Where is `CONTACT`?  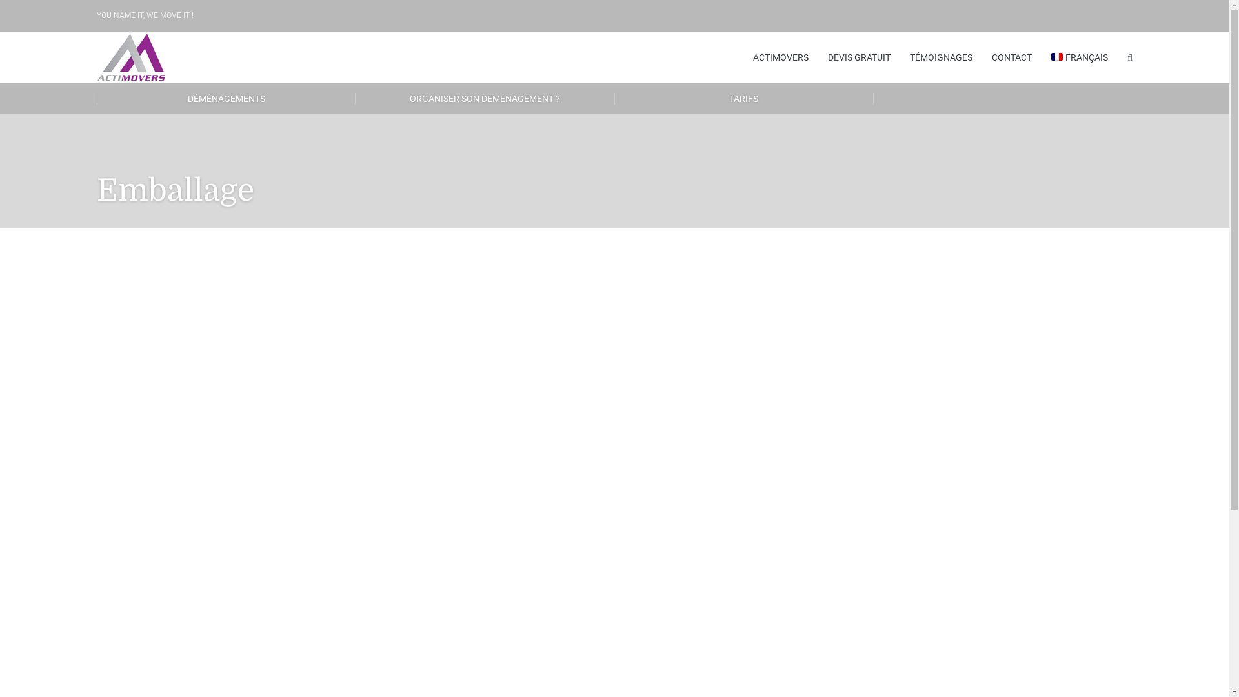
CONTACT is located at coordinates (1012, 57).